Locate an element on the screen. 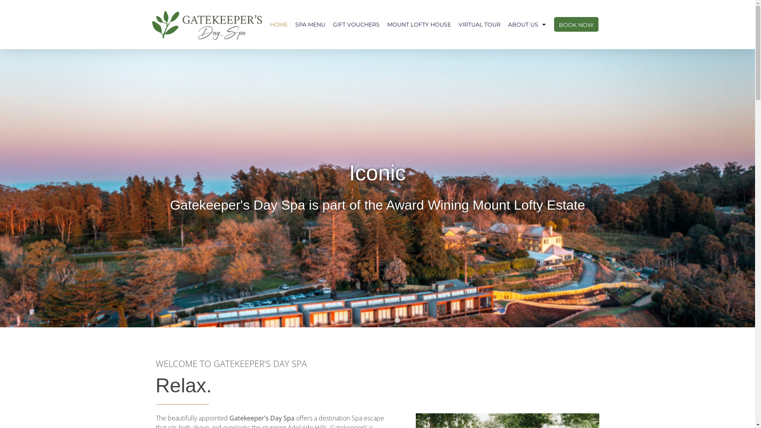 The image size is (761, 428). MOUNT LOFTY HOUSE is located at coordinates (419, 25).